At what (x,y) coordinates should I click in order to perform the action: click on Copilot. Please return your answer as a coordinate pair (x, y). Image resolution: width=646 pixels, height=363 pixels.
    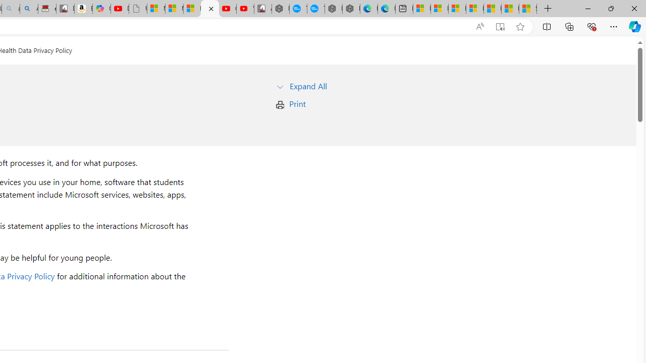
    Looking at the image, I should click on (101, 9).